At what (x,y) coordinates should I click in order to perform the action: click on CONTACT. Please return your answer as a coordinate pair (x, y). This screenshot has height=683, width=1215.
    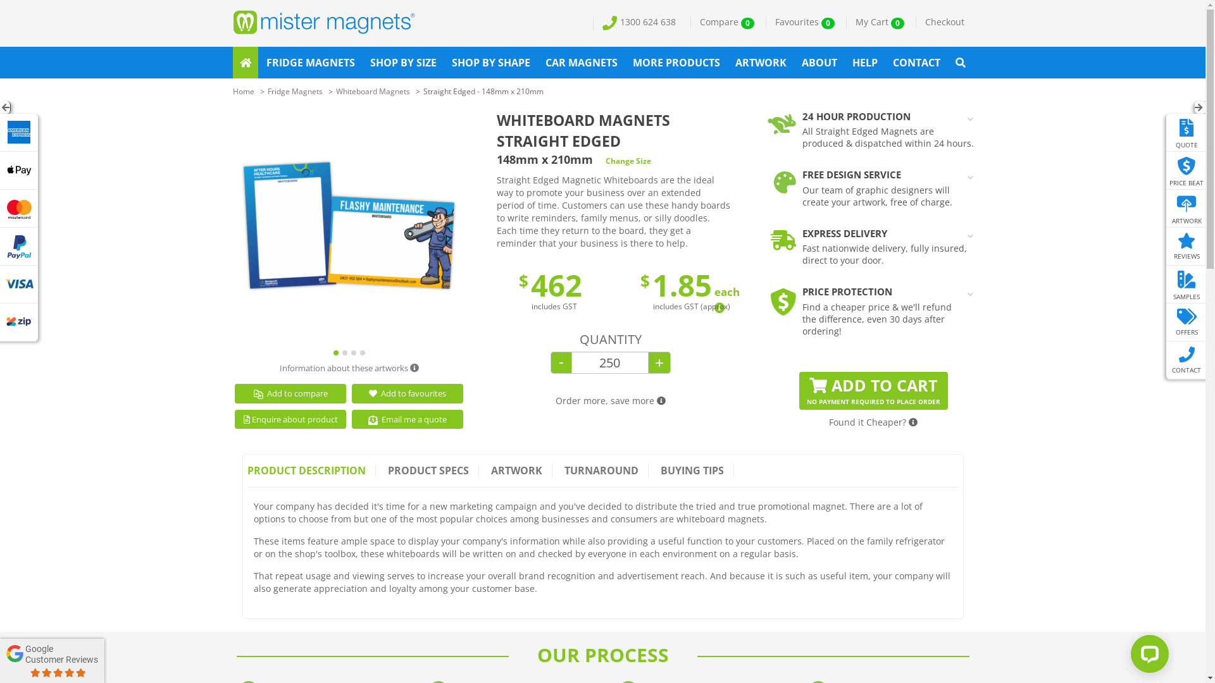
    Looking at the image, I should click on (916, 63).